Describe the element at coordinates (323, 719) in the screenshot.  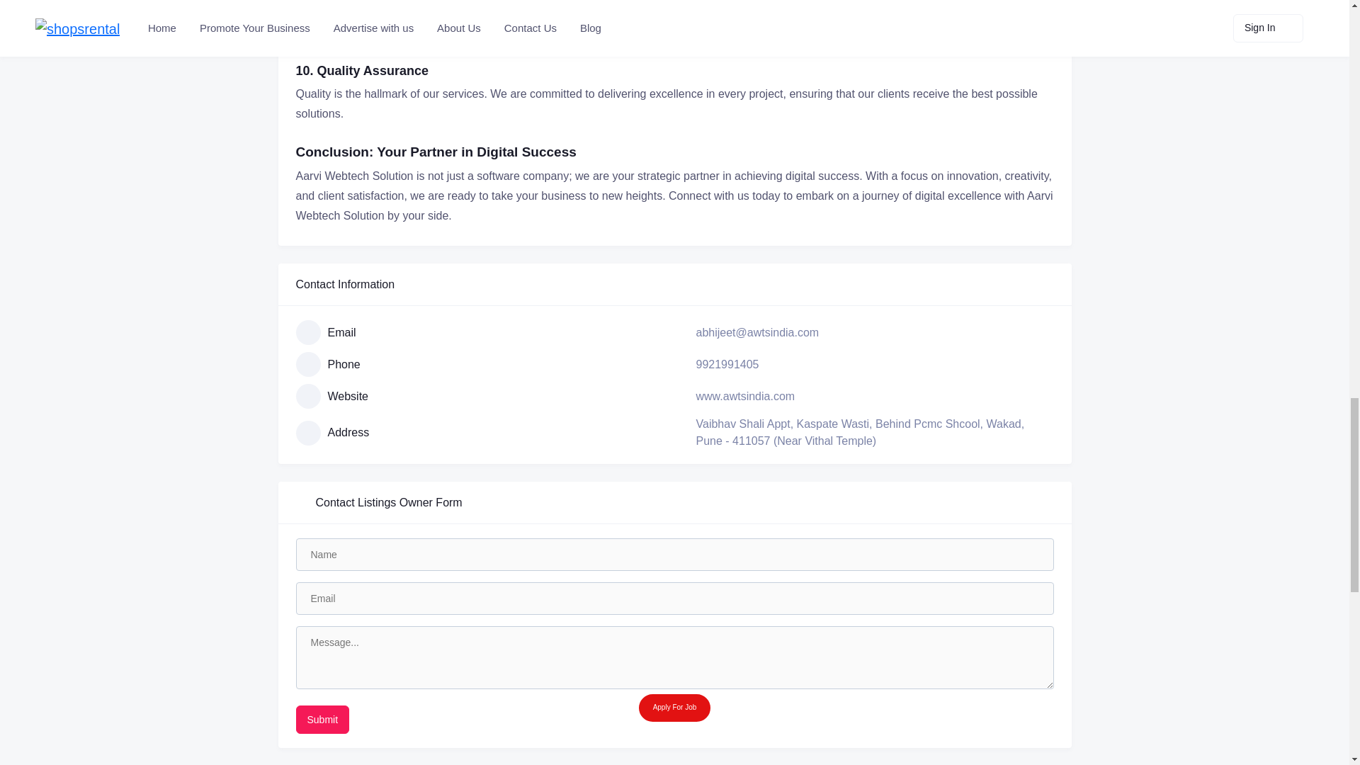
I see `Submit` at that location.